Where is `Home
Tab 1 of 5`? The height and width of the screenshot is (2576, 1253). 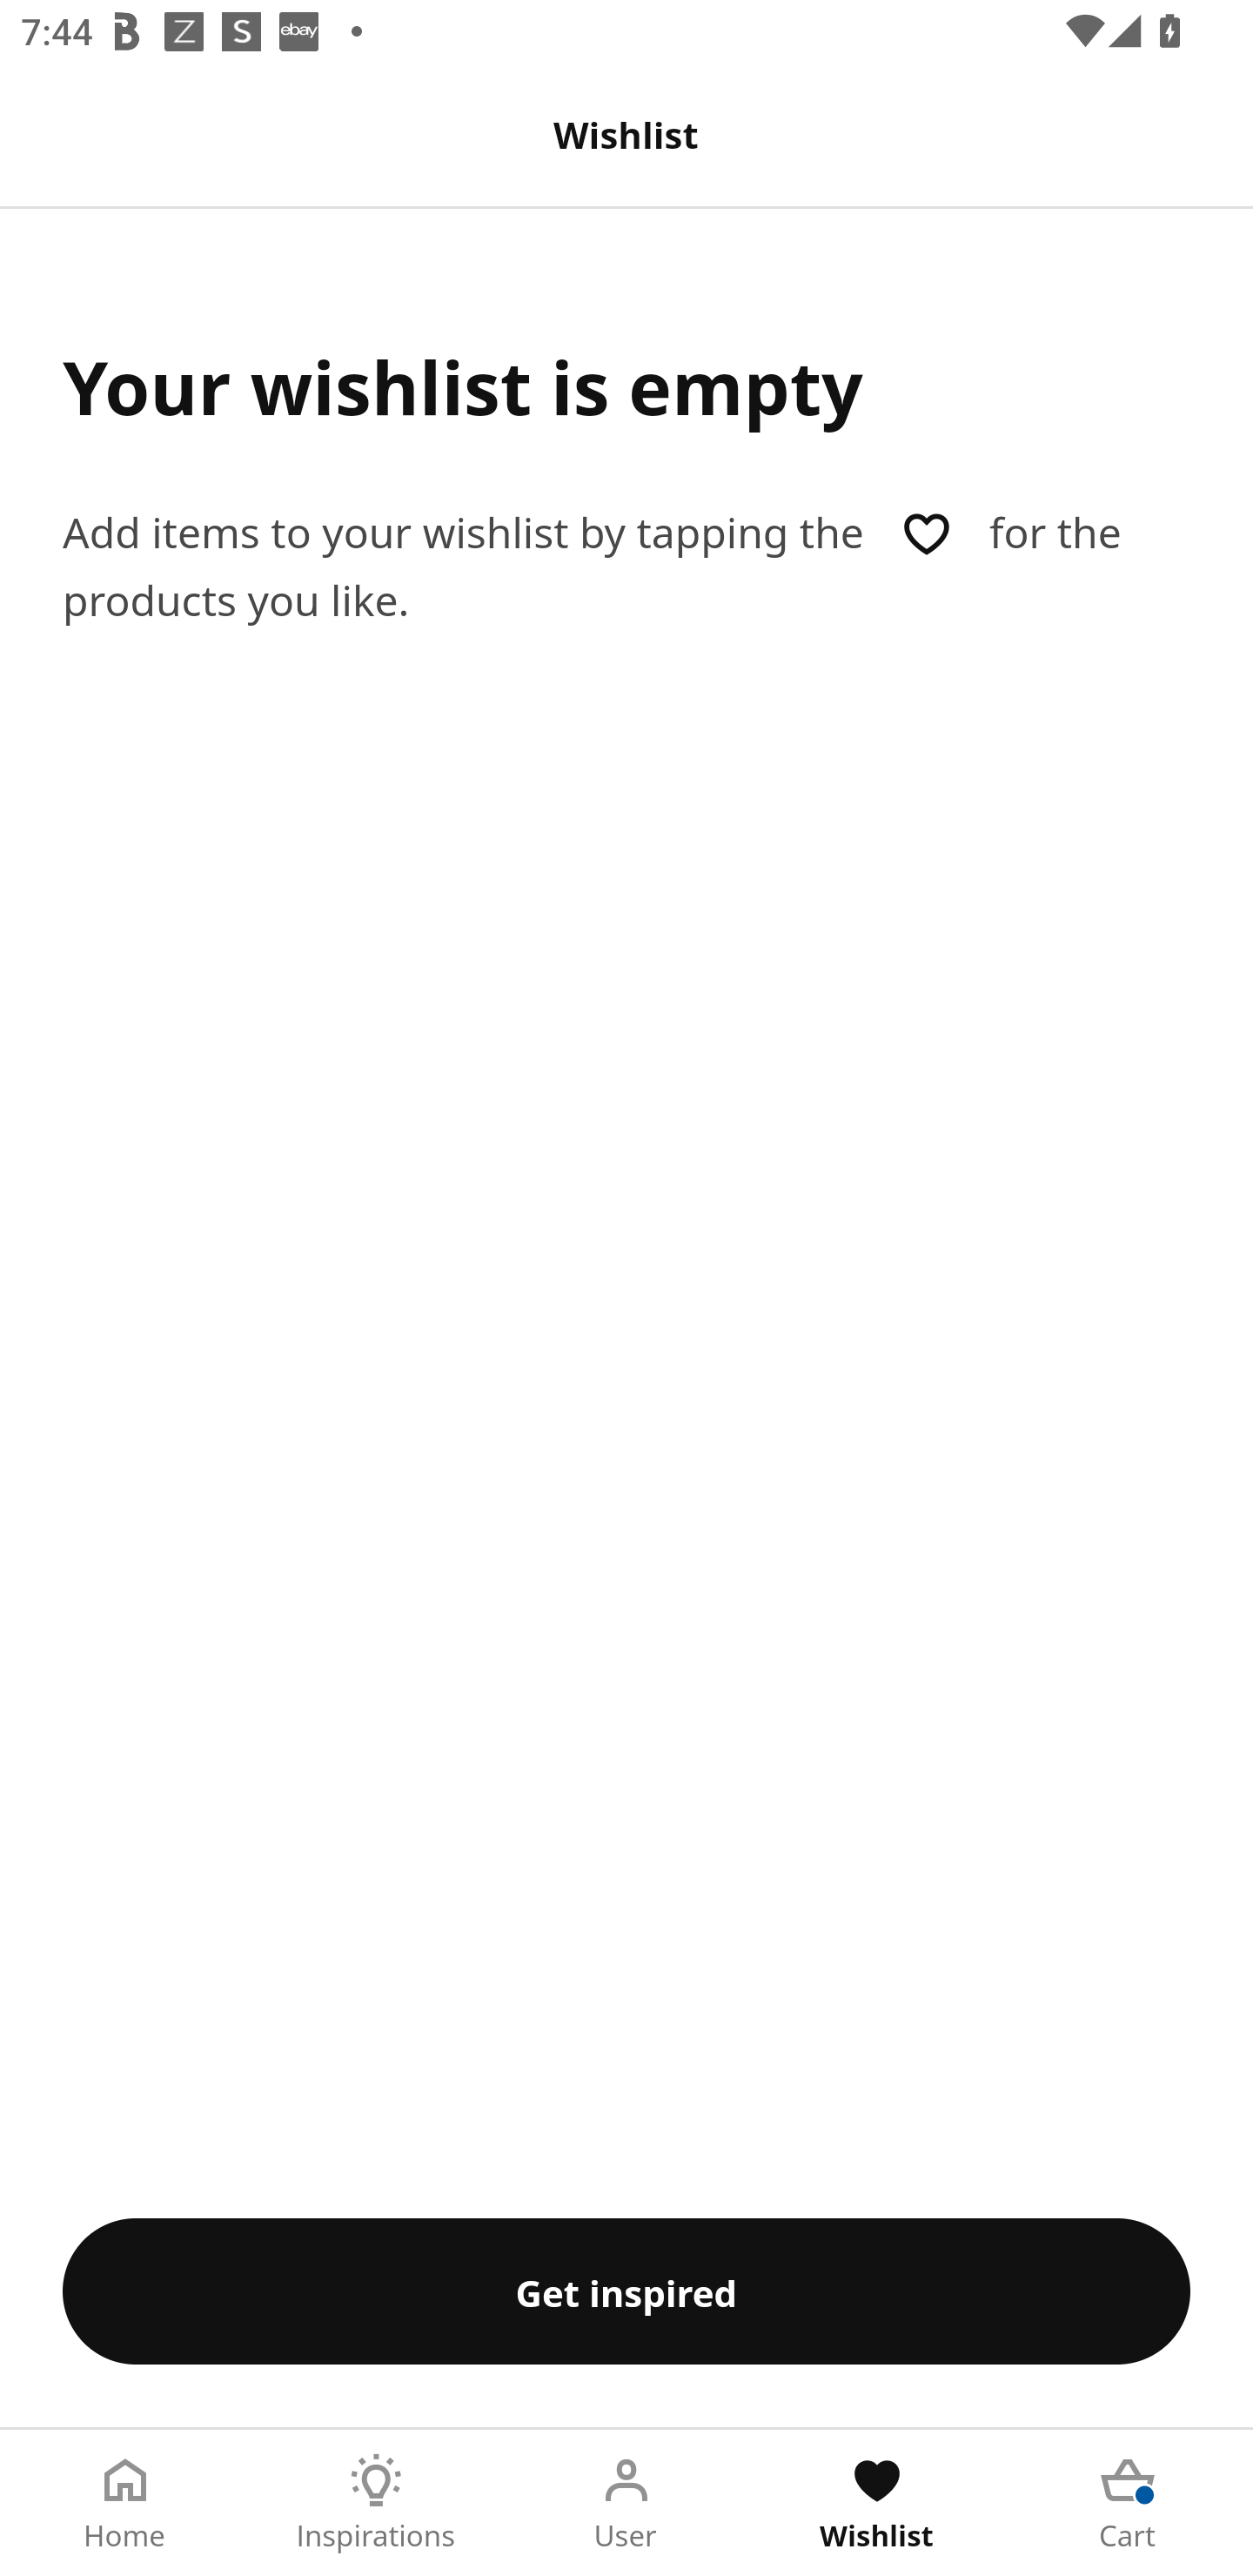 Home
Tab 1 of 5 is located at coordinates (125, 2503).